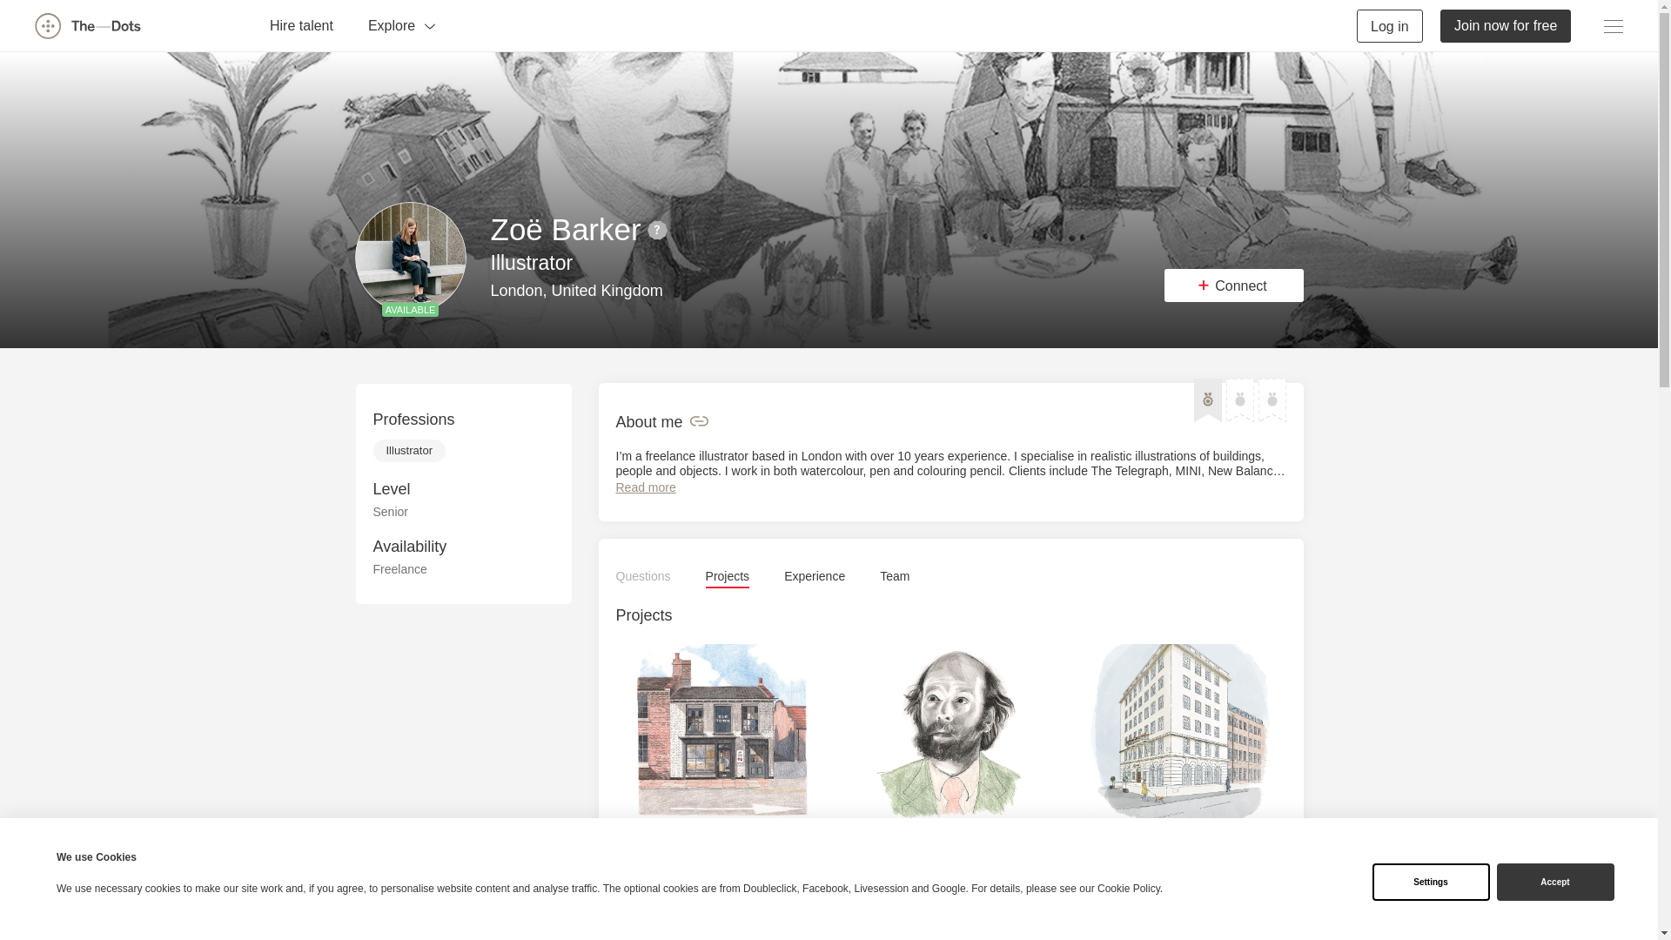 The image size is (1671, 940). What do you see at coordinates (644, 576) in the screenshot?
I see `Questions` at bounding box center [644, 576].